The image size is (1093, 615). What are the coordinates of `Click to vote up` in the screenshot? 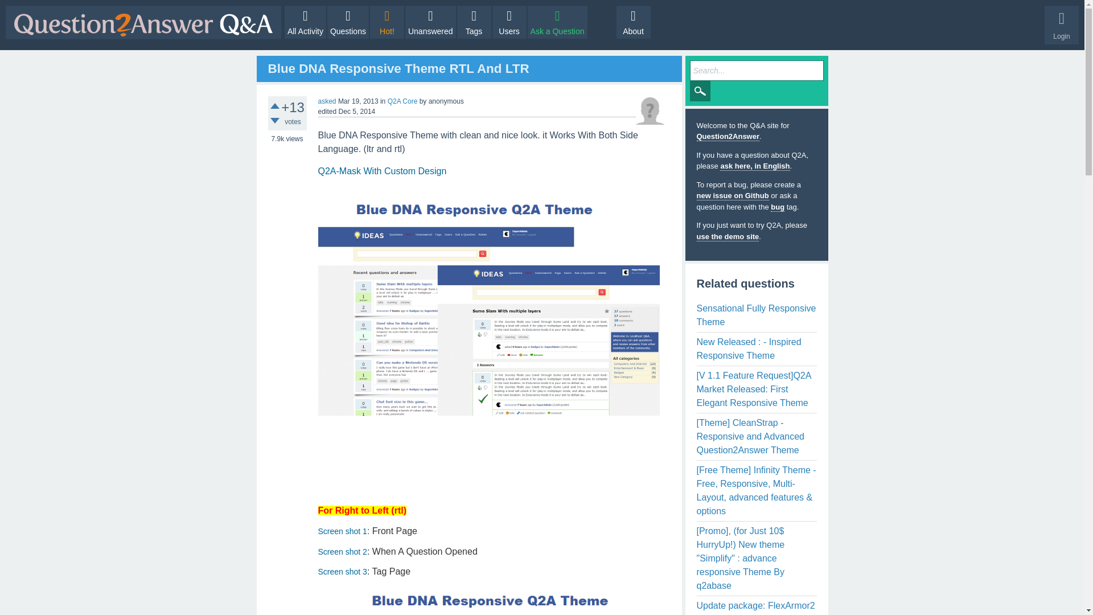 It's located at (274, 106).